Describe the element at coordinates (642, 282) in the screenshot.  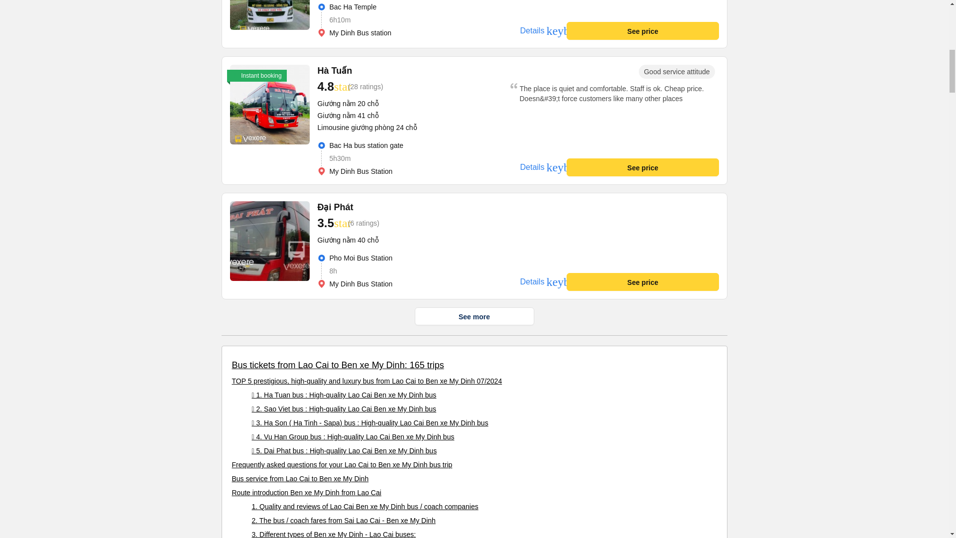
I see `See price` at that location.